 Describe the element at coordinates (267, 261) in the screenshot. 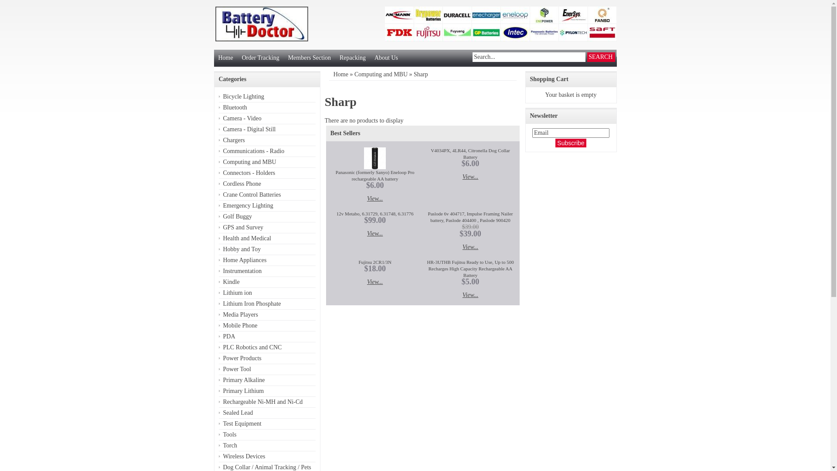

I see `Home Appliances` at that location.